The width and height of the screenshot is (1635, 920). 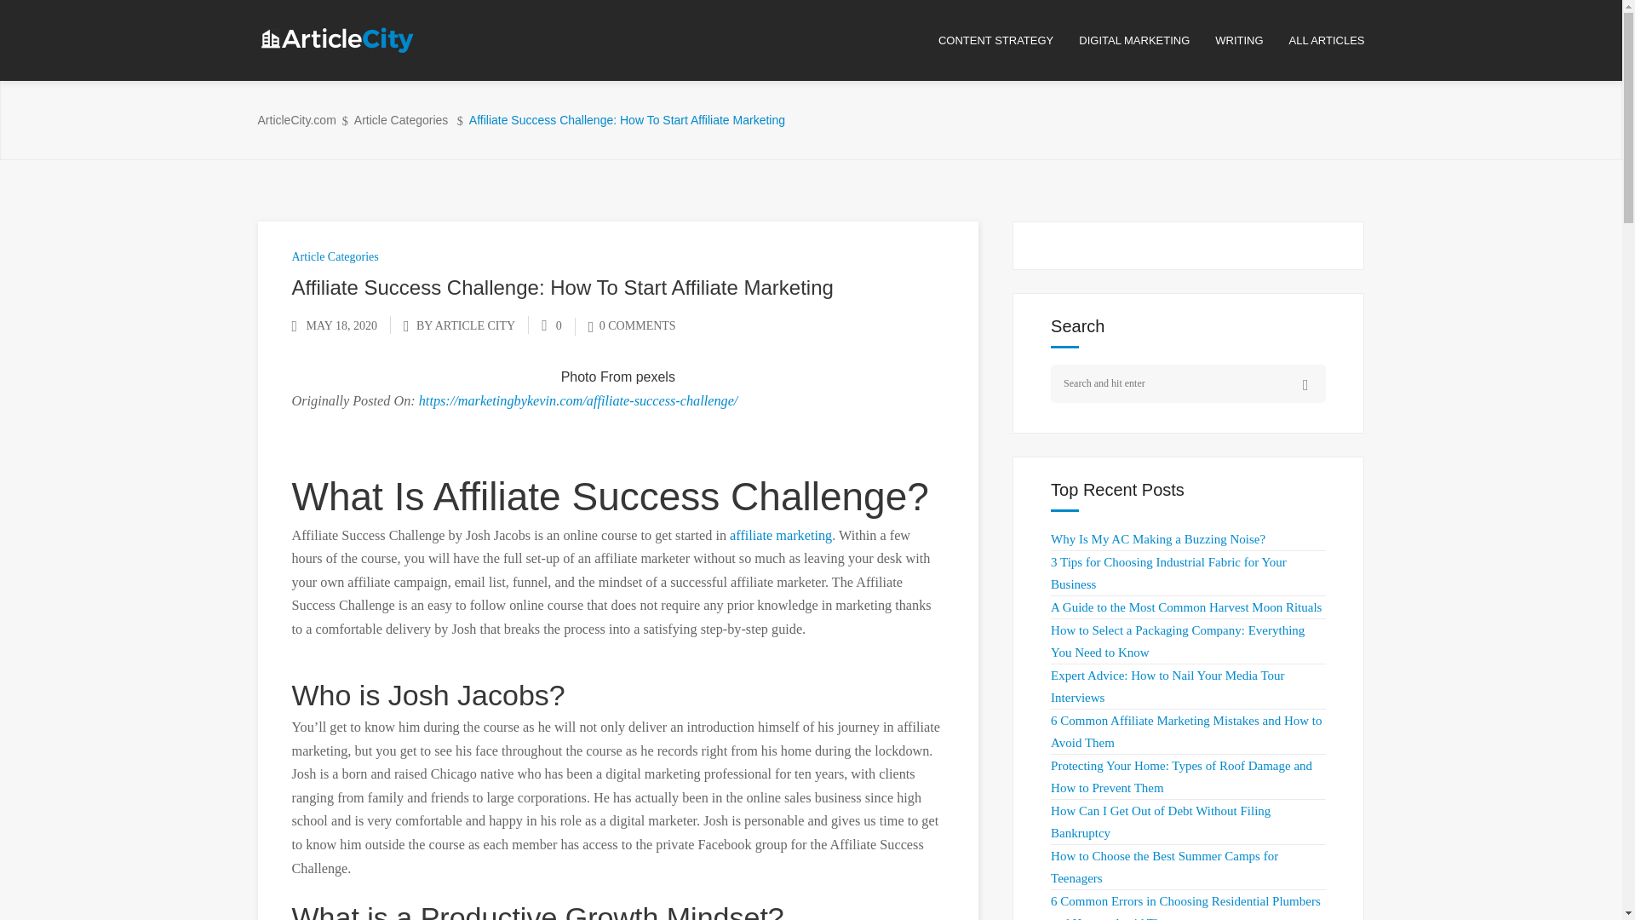 I want to click on WRITING, so click(x=1251, y=41).